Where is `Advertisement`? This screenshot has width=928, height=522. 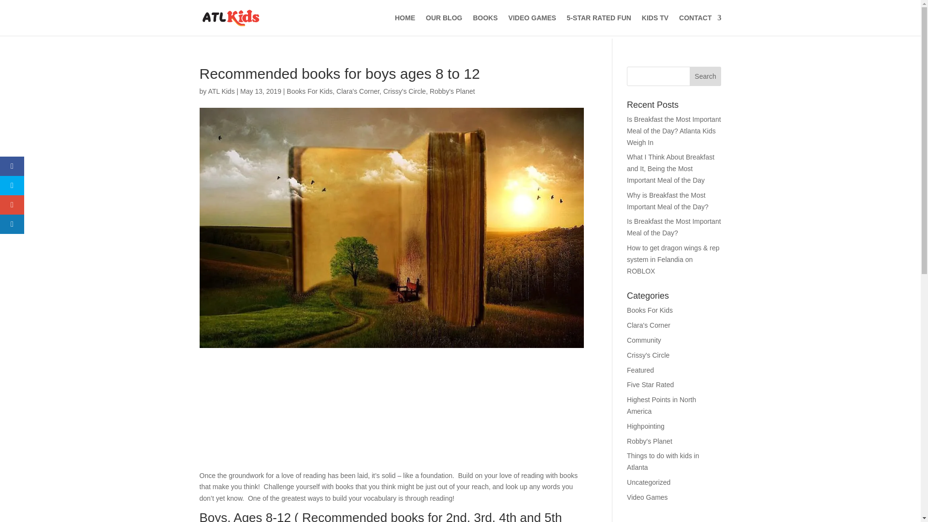
Advertisement is located at coordinates (391, 418).